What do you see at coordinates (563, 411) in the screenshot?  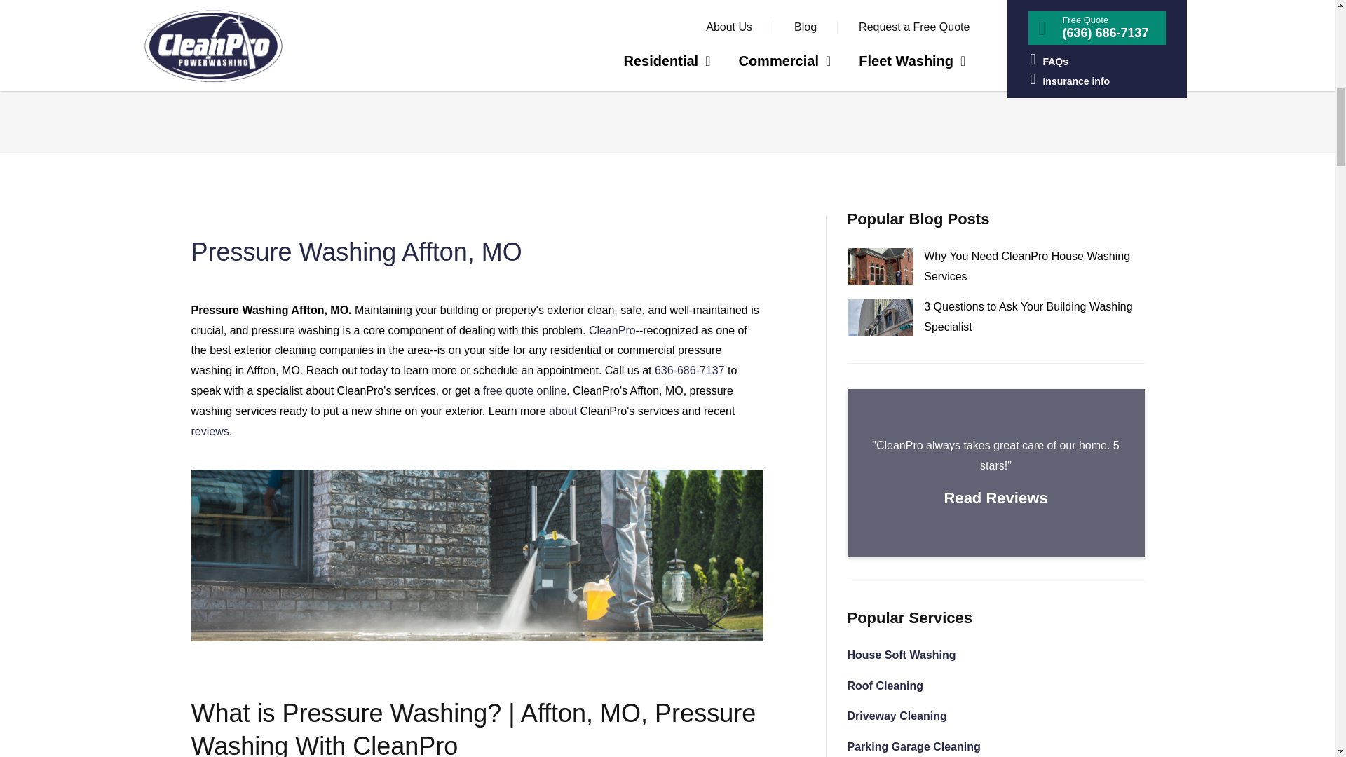 I see `about` at bounding box center [563, 411].